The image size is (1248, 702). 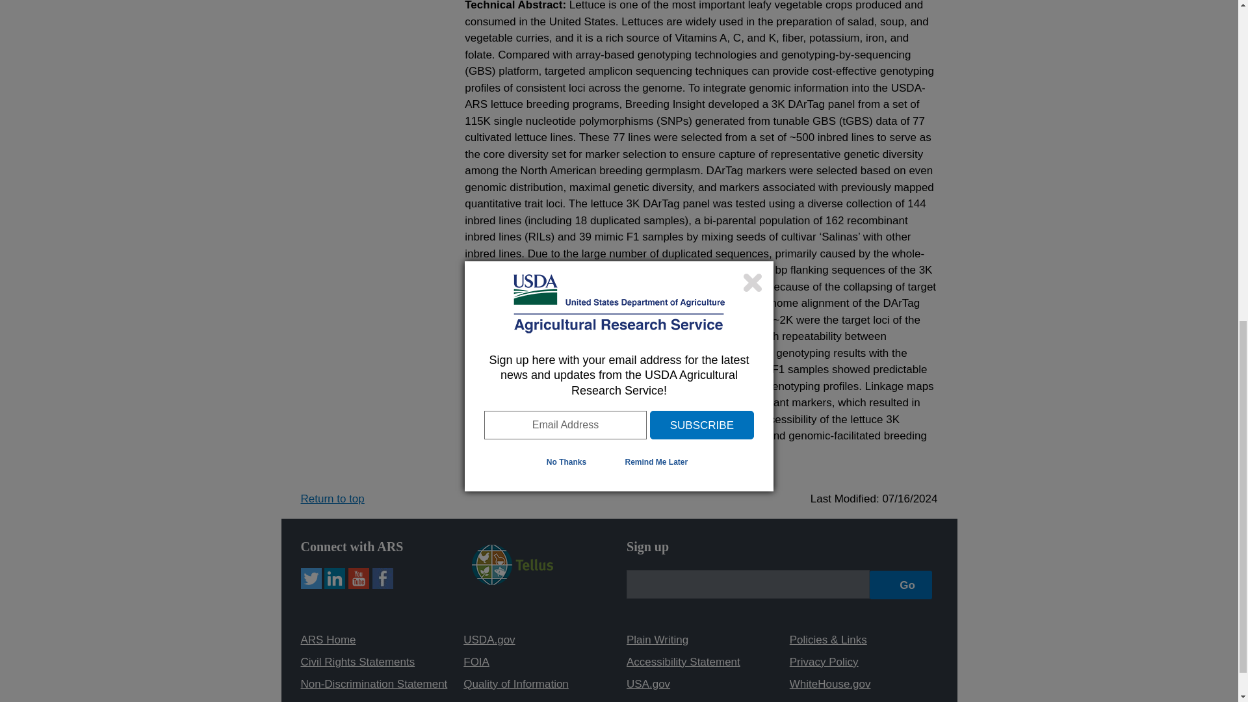 I want to click on email, so click(x=747, y=584).